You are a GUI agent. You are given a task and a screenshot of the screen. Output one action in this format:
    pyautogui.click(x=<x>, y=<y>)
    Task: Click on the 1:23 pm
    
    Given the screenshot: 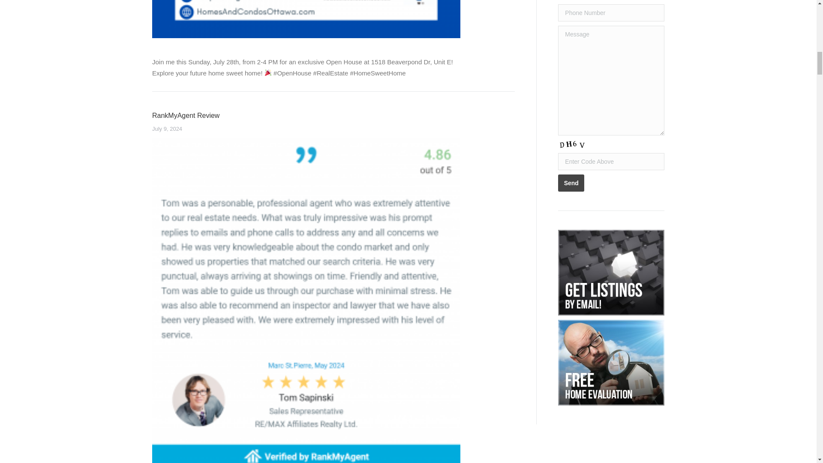 What is the action you would take?
    pyautogui.click(x=167, y=129)
    